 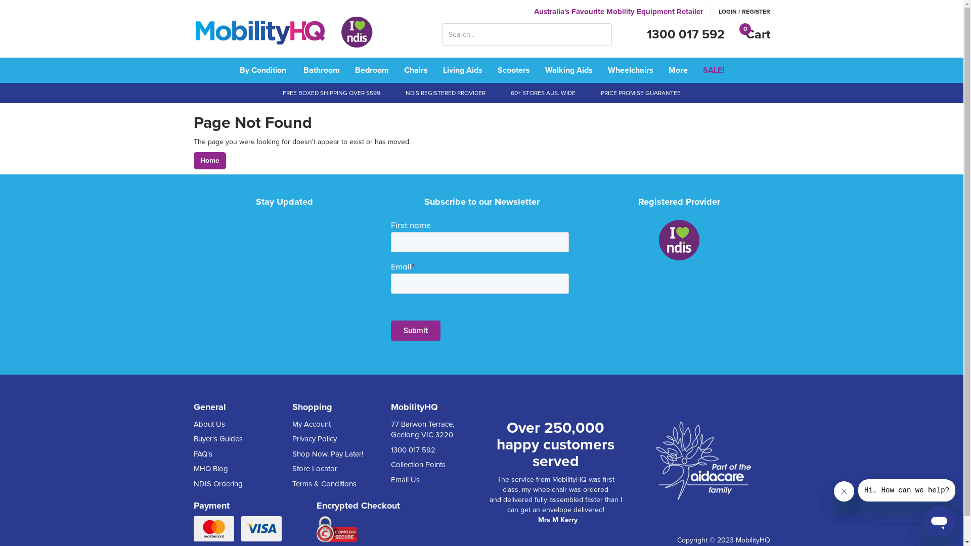 I want to click on Wheelchairs, so click(x=630, y=70).